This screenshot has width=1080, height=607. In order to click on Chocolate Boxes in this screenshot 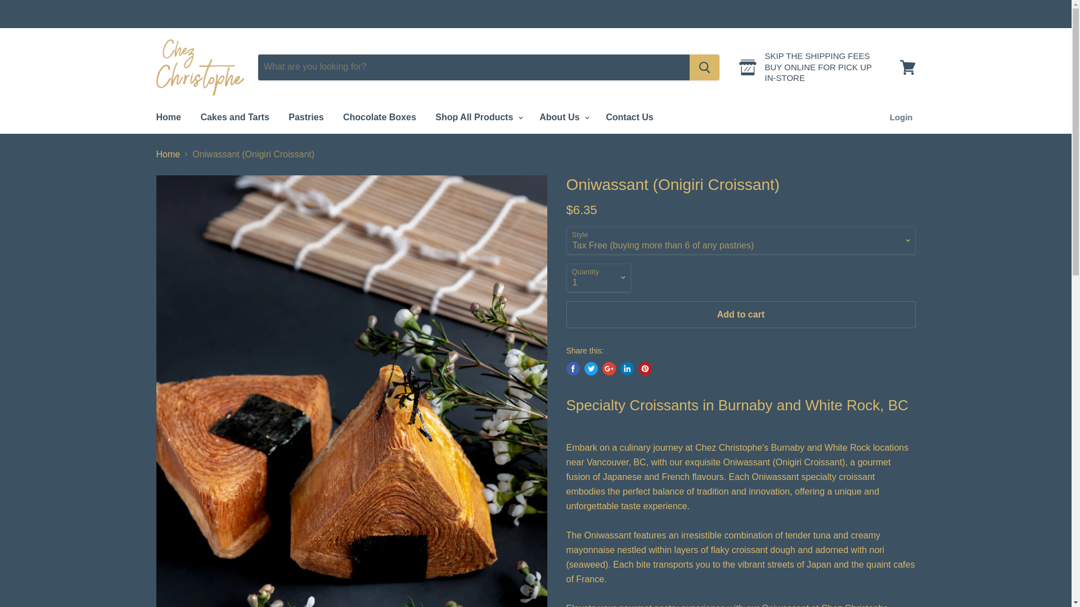, I will do `click(379, 117)`.